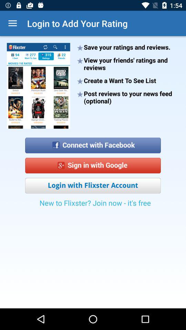 Image resolution: width=186 pixels, height=330 pixels. I want to click on sign in button for google, so click(93, 166).